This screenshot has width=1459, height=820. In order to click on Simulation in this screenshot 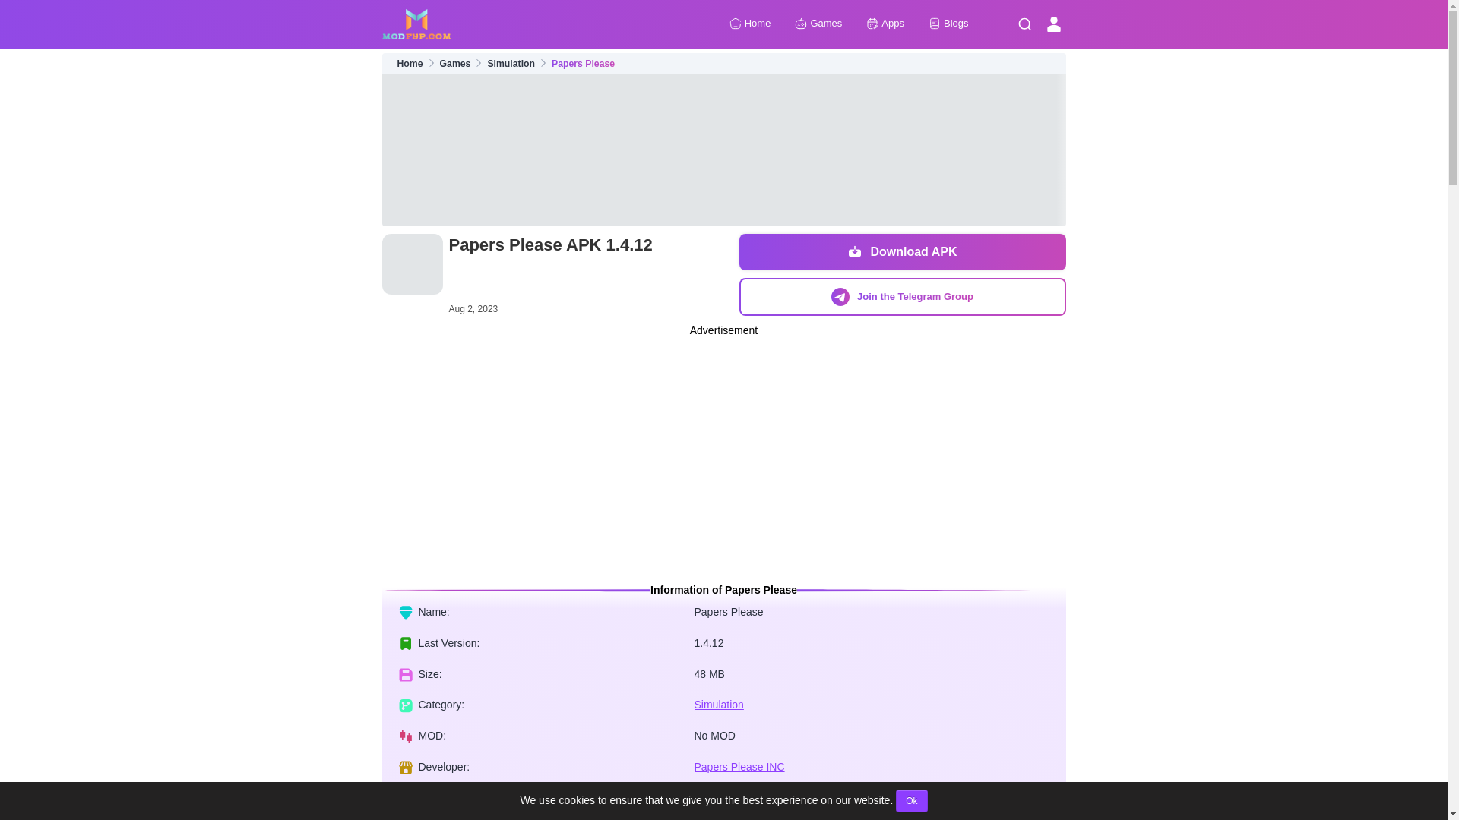, I will do `click(511, 64)`.